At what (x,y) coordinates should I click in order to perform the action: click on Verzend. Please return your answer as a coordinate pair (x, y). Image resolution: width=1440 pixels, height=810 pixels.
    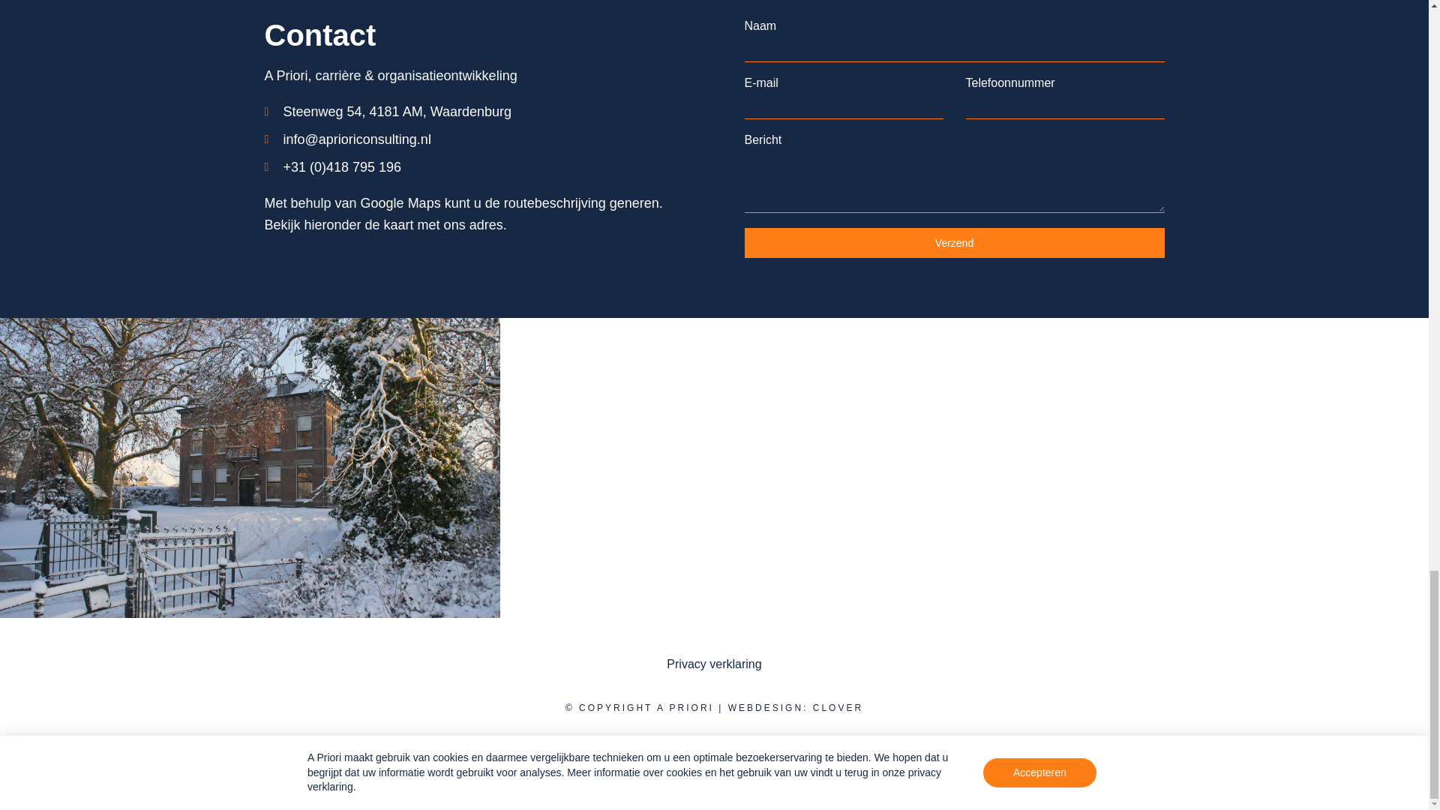
    Looking at the image, I should click on (954, 243).